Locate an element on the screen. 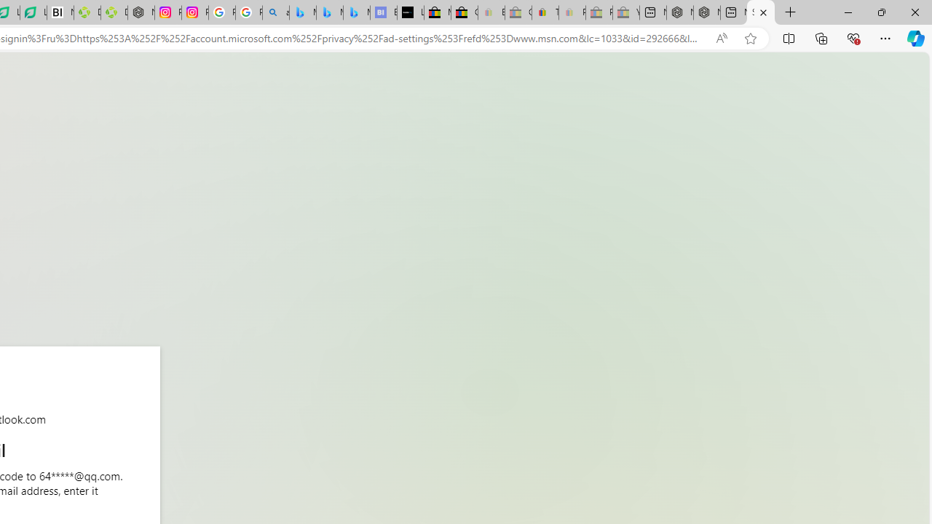  Yard, Garden & Outdoor Living - Sleeping is located at coordinates (626, 13).